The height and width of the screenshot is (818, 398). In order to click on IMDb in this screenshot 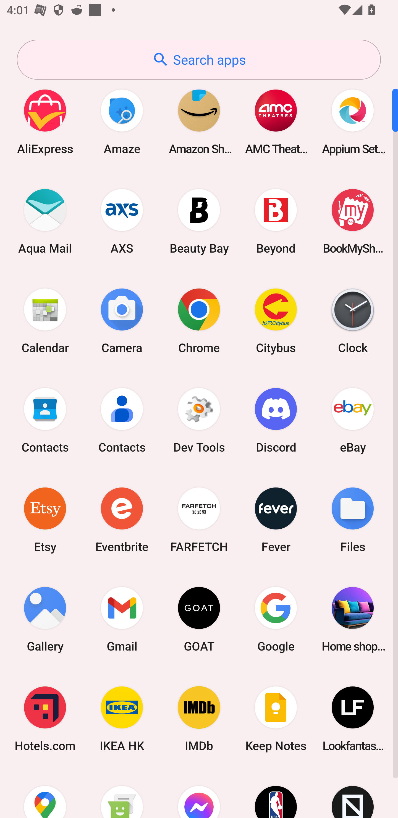, I will do `click(199, 719)`.